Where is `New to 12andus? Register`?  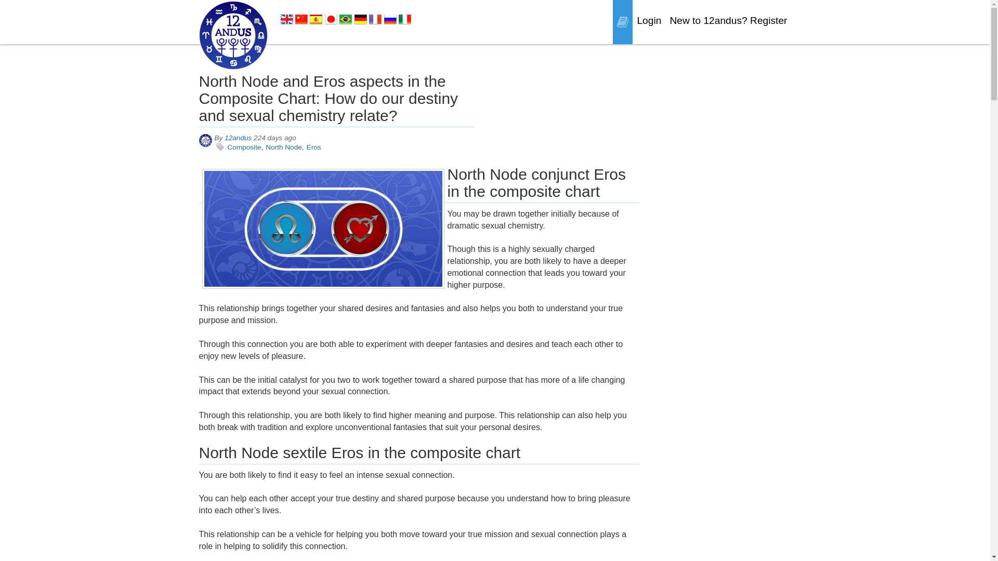
New to 12andus? Register is located at coordinates (728, 21).